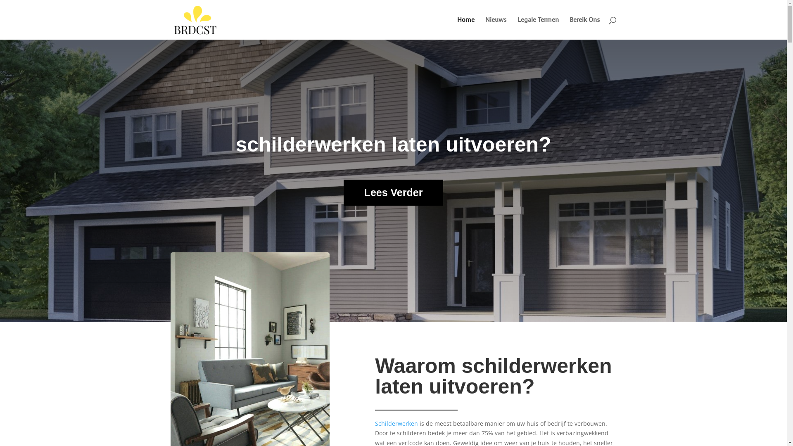 This screenshot has height=446, width=793. What do you see at coordinates (496, 28) in the screenshot?
I see `Nieuws` at bounding box center [496, 28].